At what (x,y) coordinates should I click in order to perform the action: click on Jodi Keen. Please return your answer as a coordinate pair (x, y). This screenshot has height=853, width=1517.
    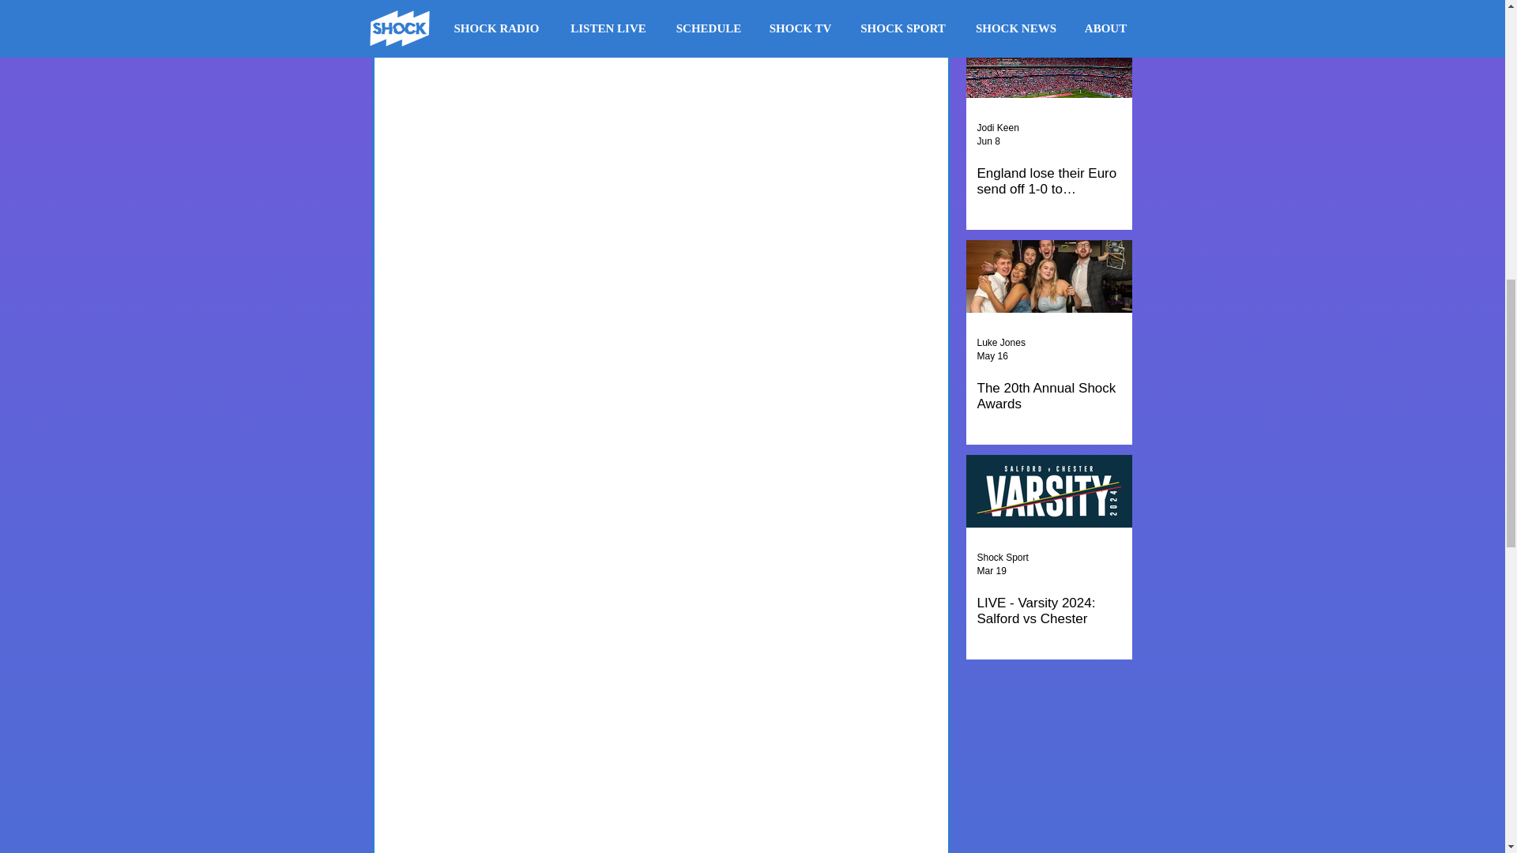
    Looking at the image, I should click on (997, 128).